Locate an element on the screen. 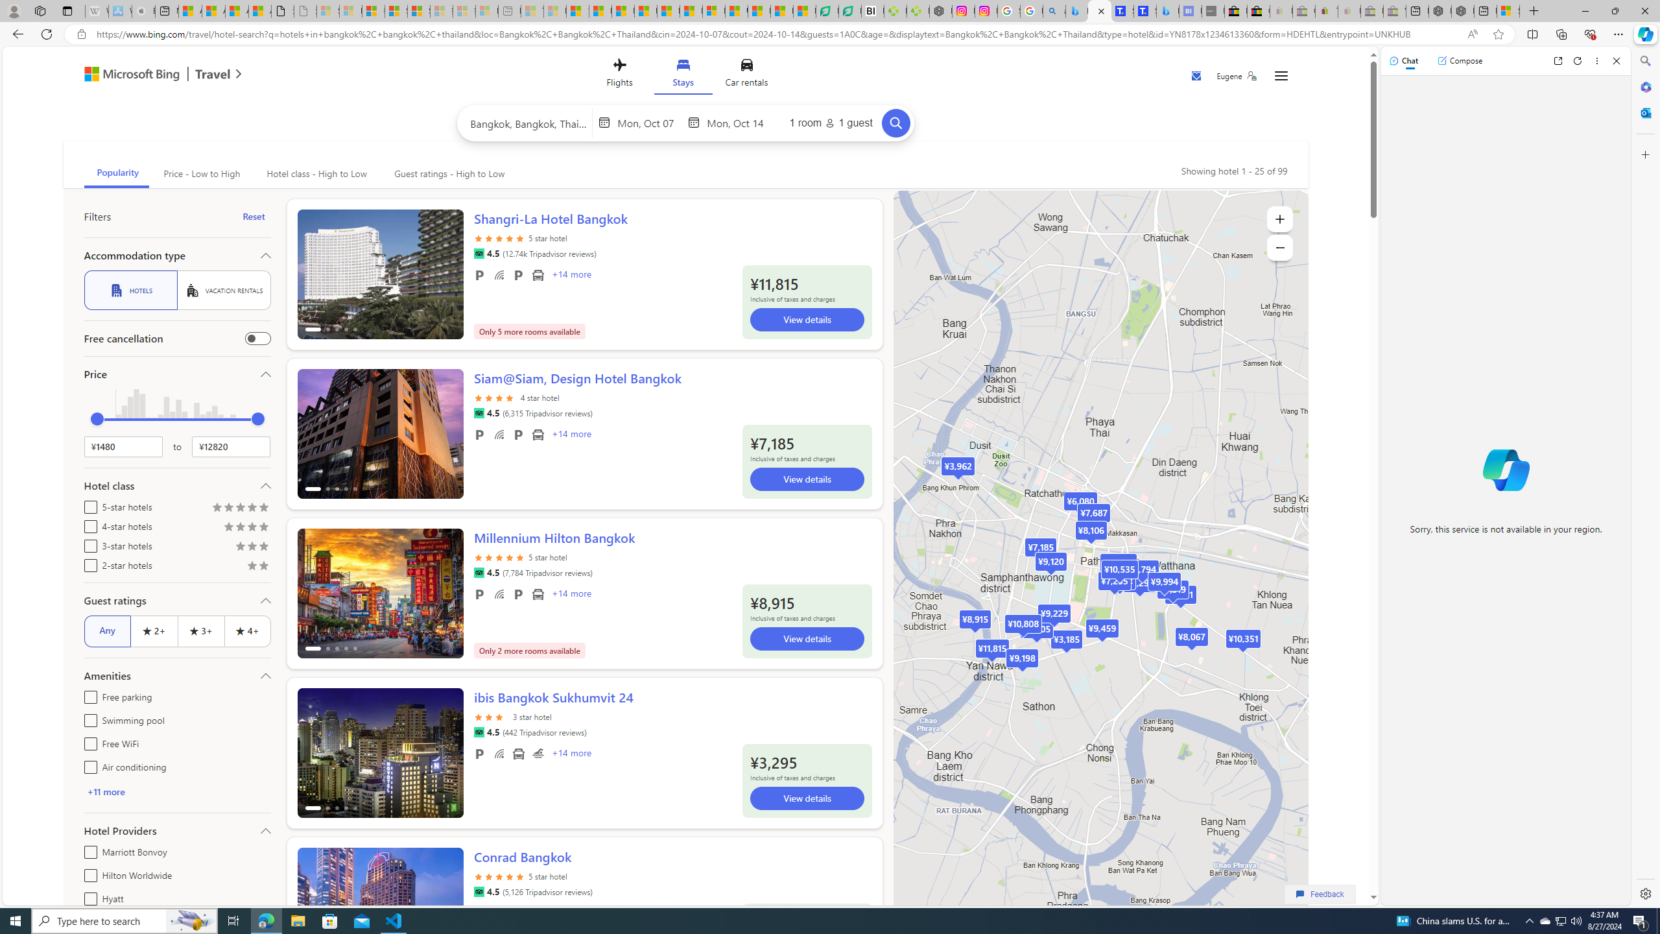 The height and width of the screenshot is (934, 1660). Swimming pool is located at coordinates (88, 719).